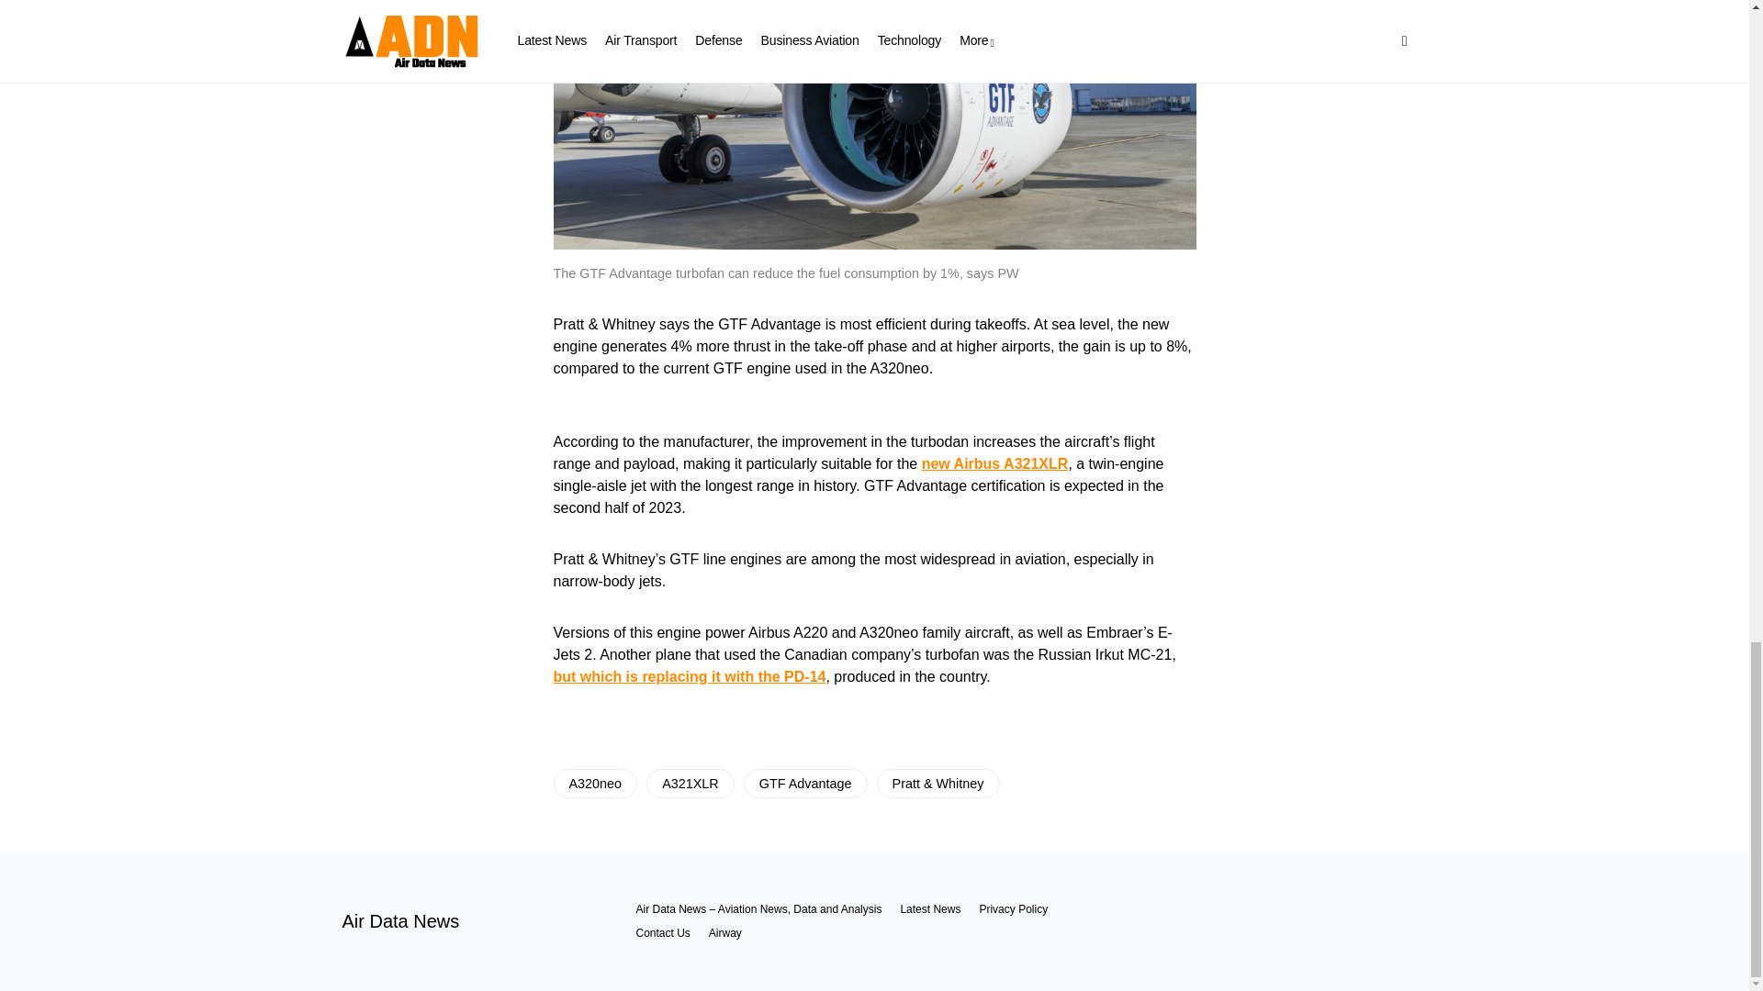 This screenshot has width=1763, height=991. Describe the element at coordinates (929, 908) in the screenshot. I see `Latest News` at that location.